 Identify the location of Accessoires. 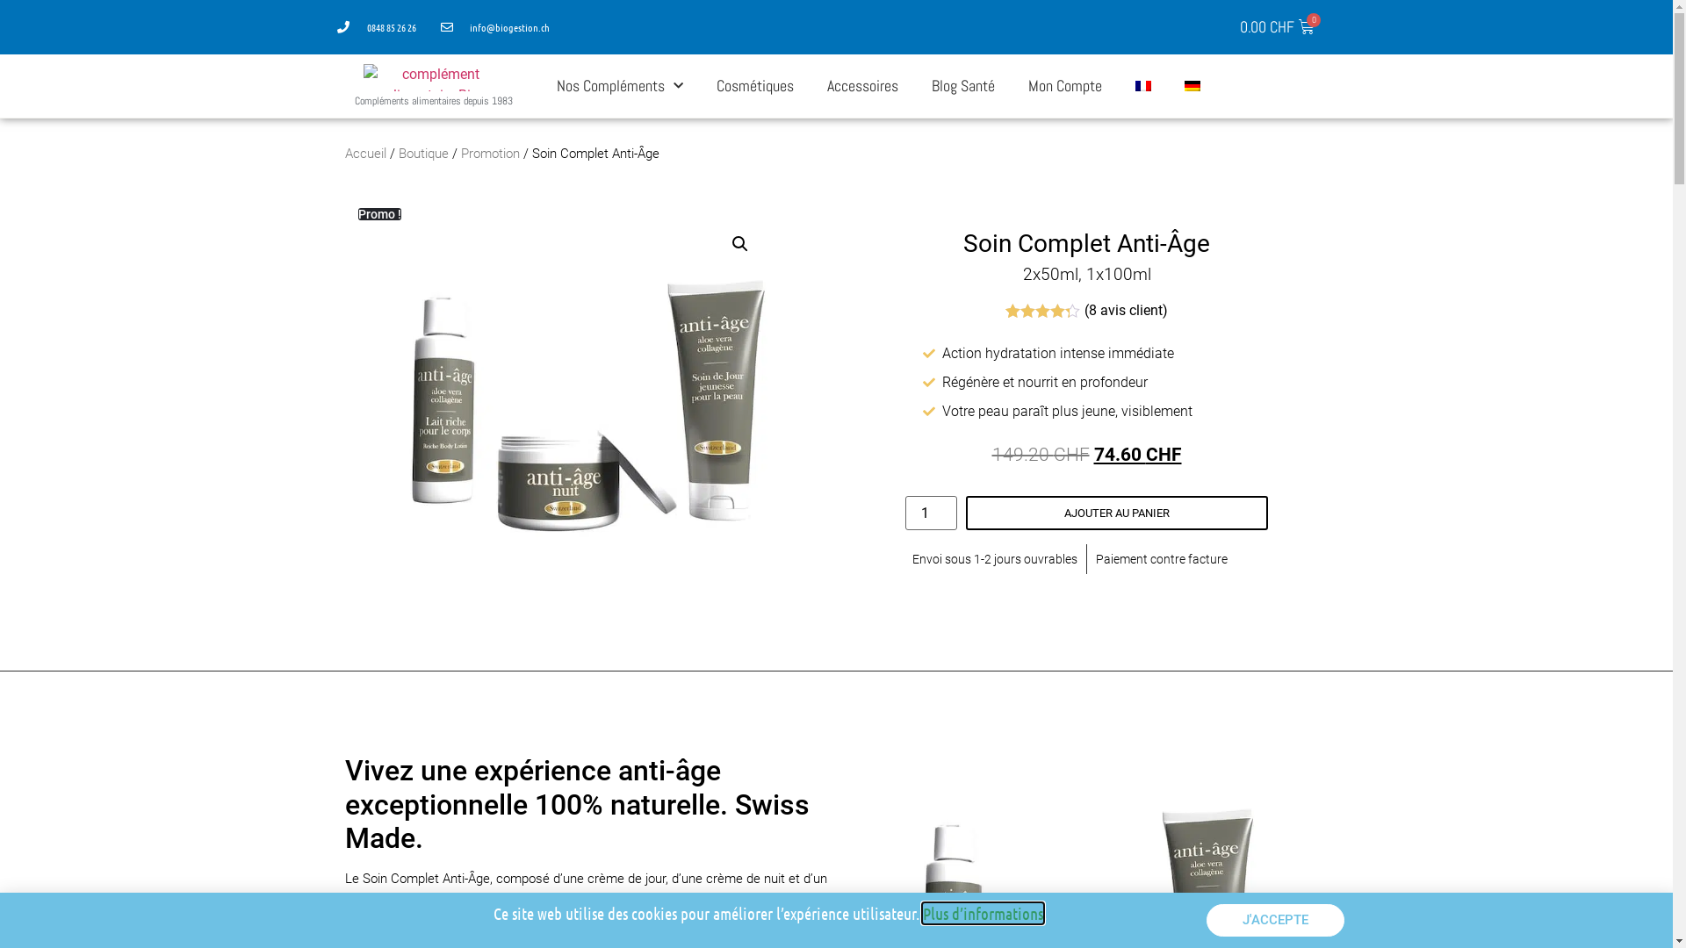
(862, 86).